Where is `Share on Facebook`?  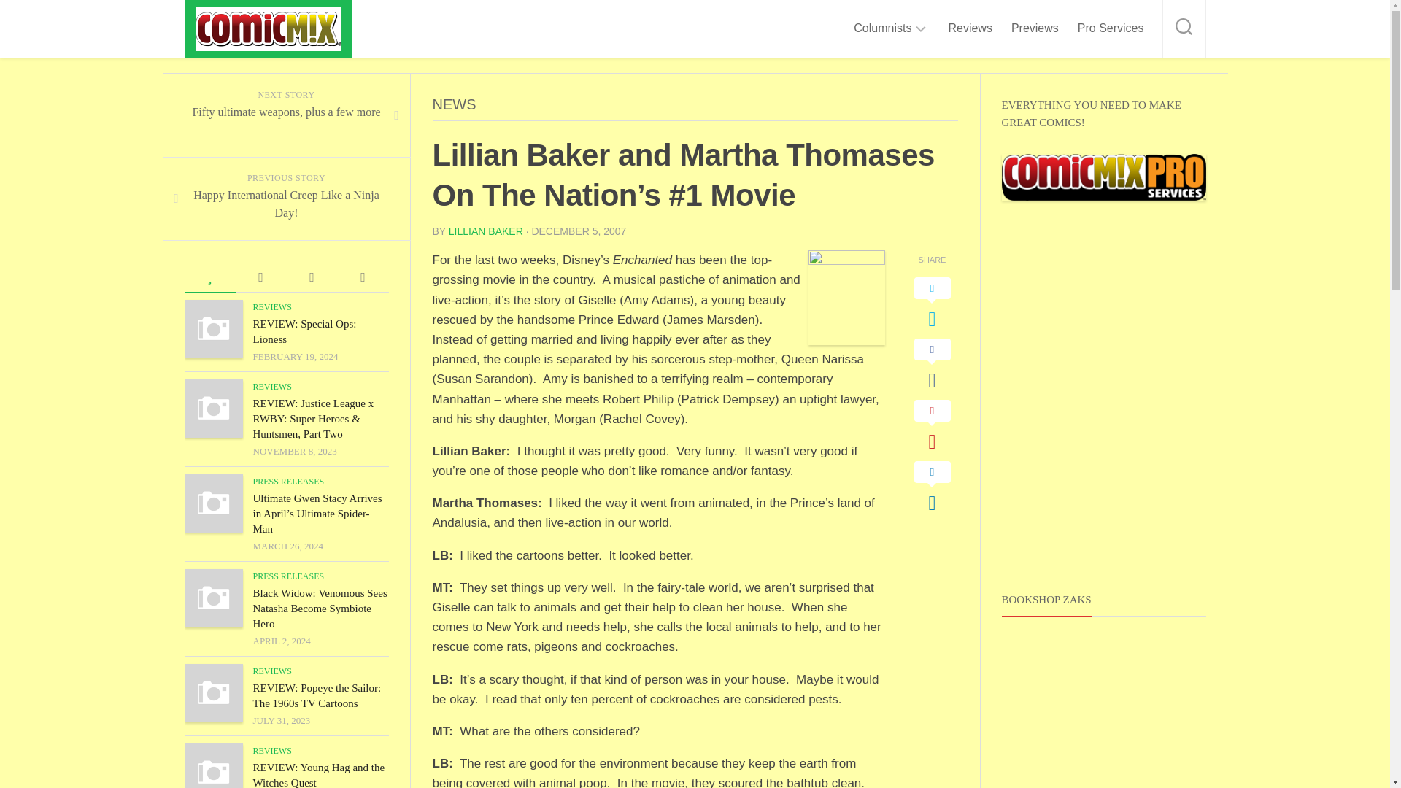
Share on Facebook is located at coordinates (931, 365).